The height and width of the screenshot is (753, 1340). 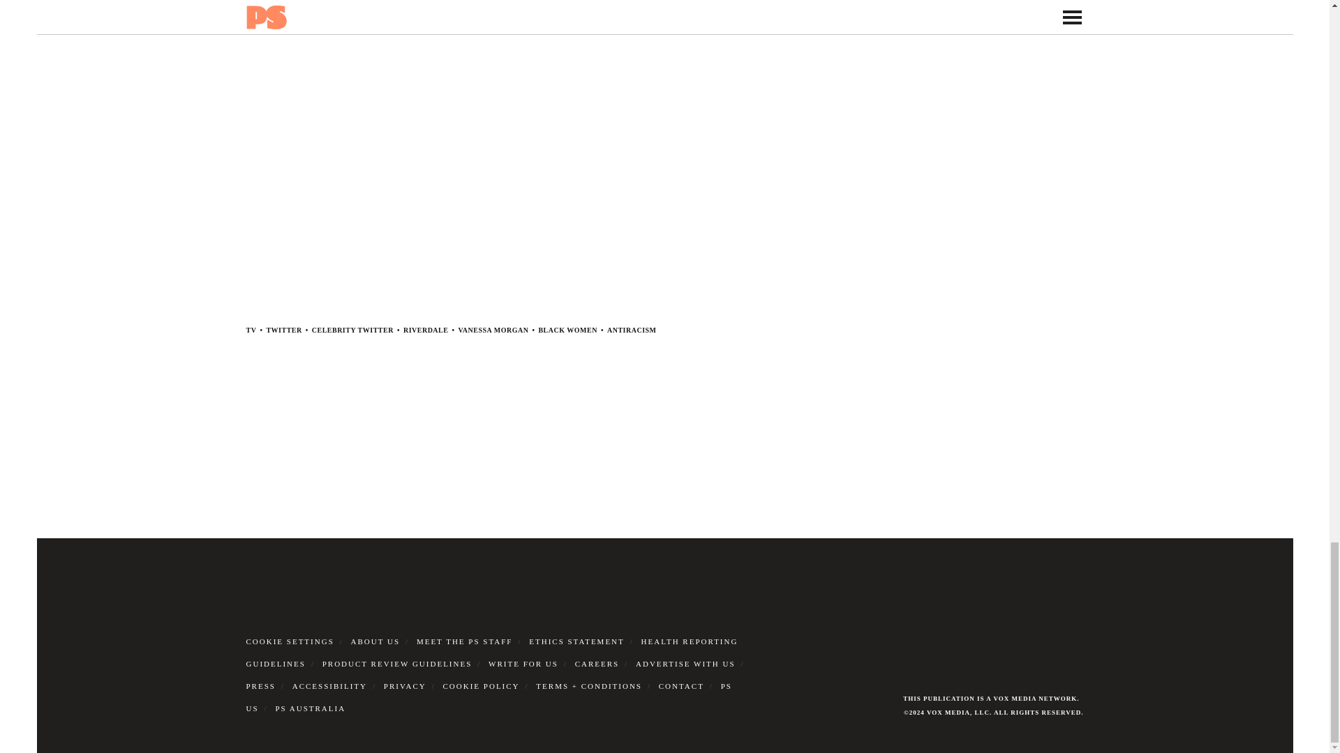 What do you see at coordinates (491, 653) in the screenshot?
I see `HEALTH REPORTING GUIDELINES` at bounding box center [491, 653].